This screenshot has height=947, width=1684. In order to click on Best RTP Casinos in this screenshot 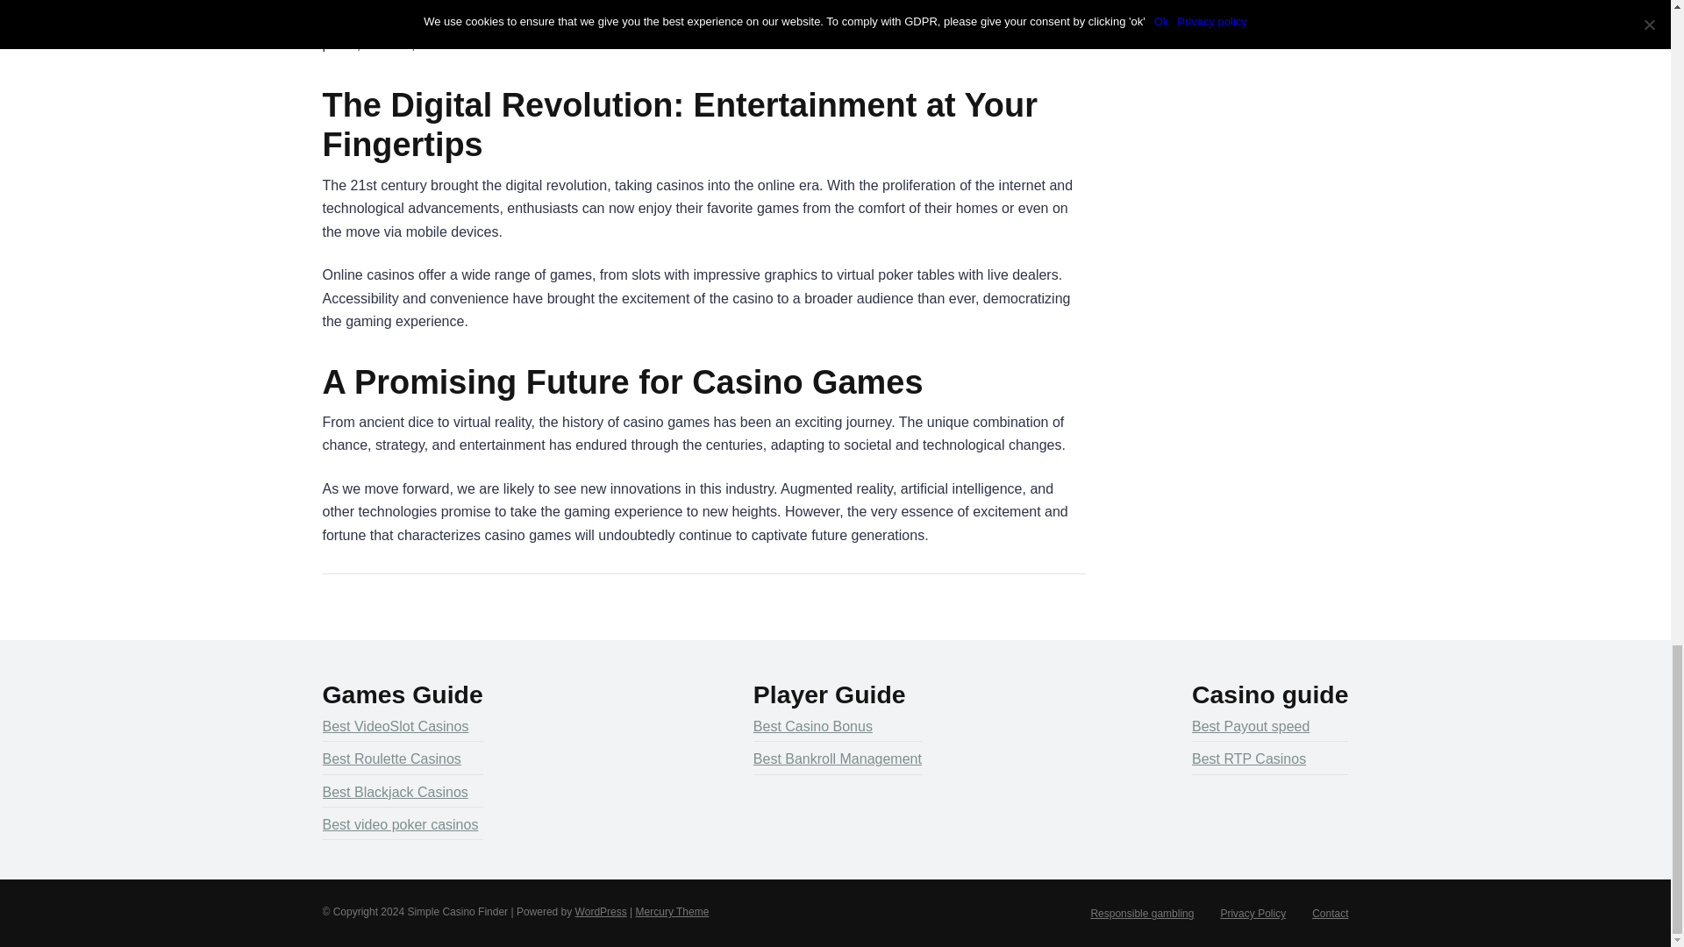, I will do `click(1249, 758)`.